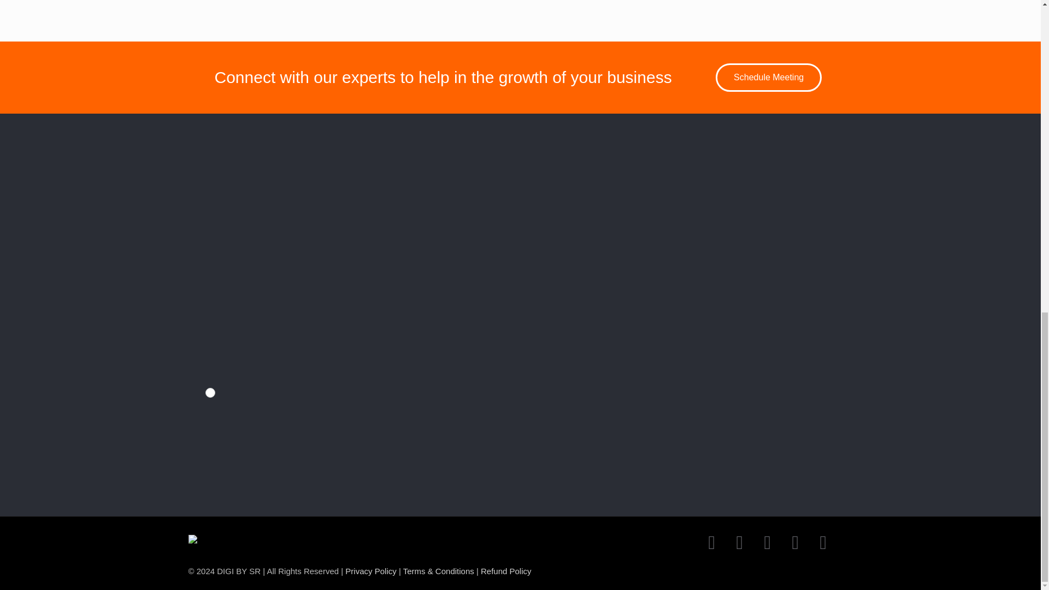 The width and height of the screenshot is (1049, 590). I want to click on Refund Policy, so click(506, 571).